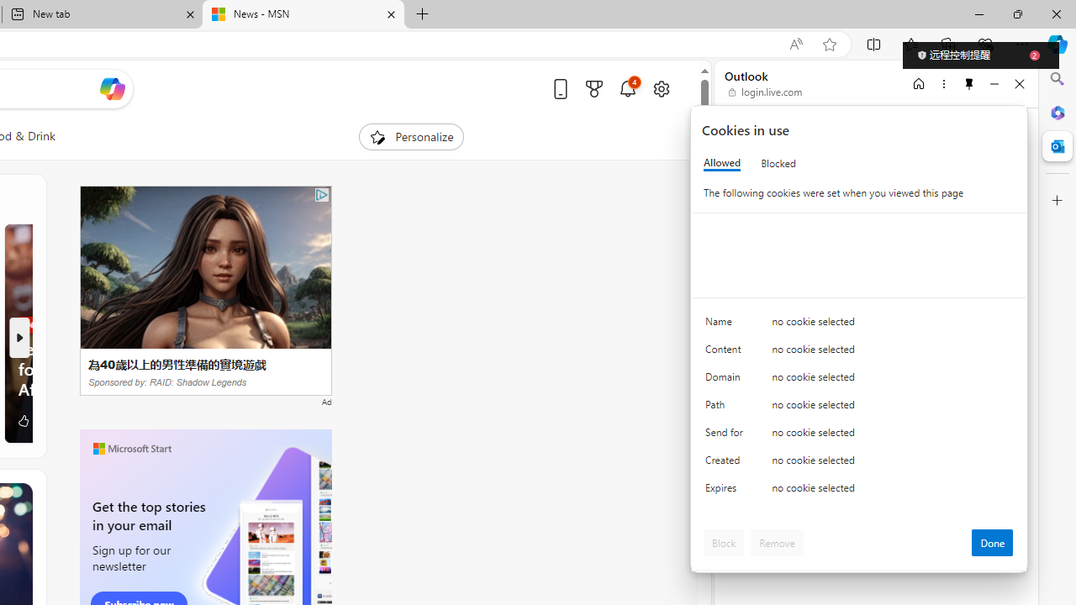 This screenshot has width=1076, height=605. What do you see at coordinates (726, 326) in the screenshot?
I see `Name` at bounding box center [726, 326].